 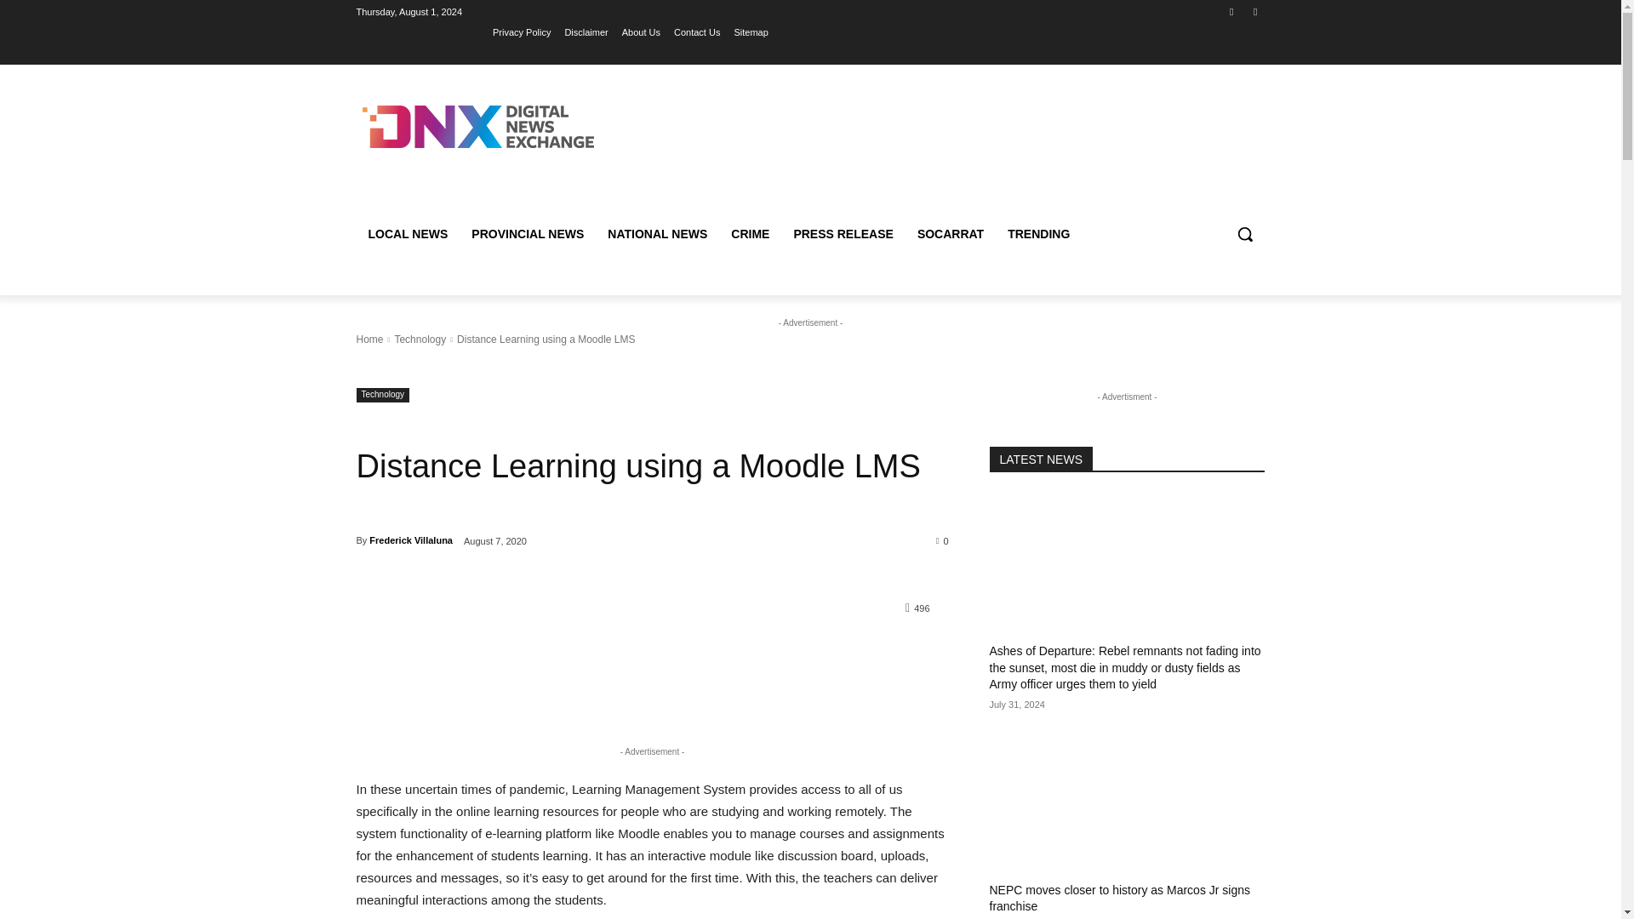 What do you see at coordinates (383, 395) in the screenshot?
I see `Technology` at bounding box center [383, 395].